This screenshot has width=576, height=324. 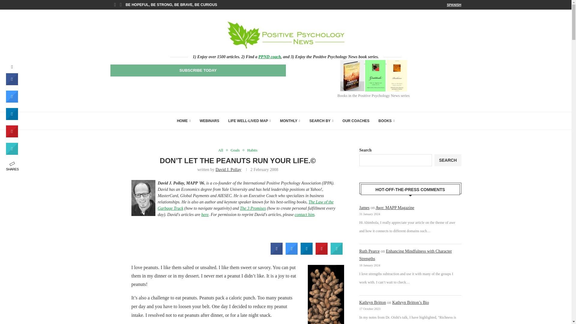 What do you see at coordinates (337, 253) in the screenshot?
I see `Print this page` at bounding box center [337, 253].